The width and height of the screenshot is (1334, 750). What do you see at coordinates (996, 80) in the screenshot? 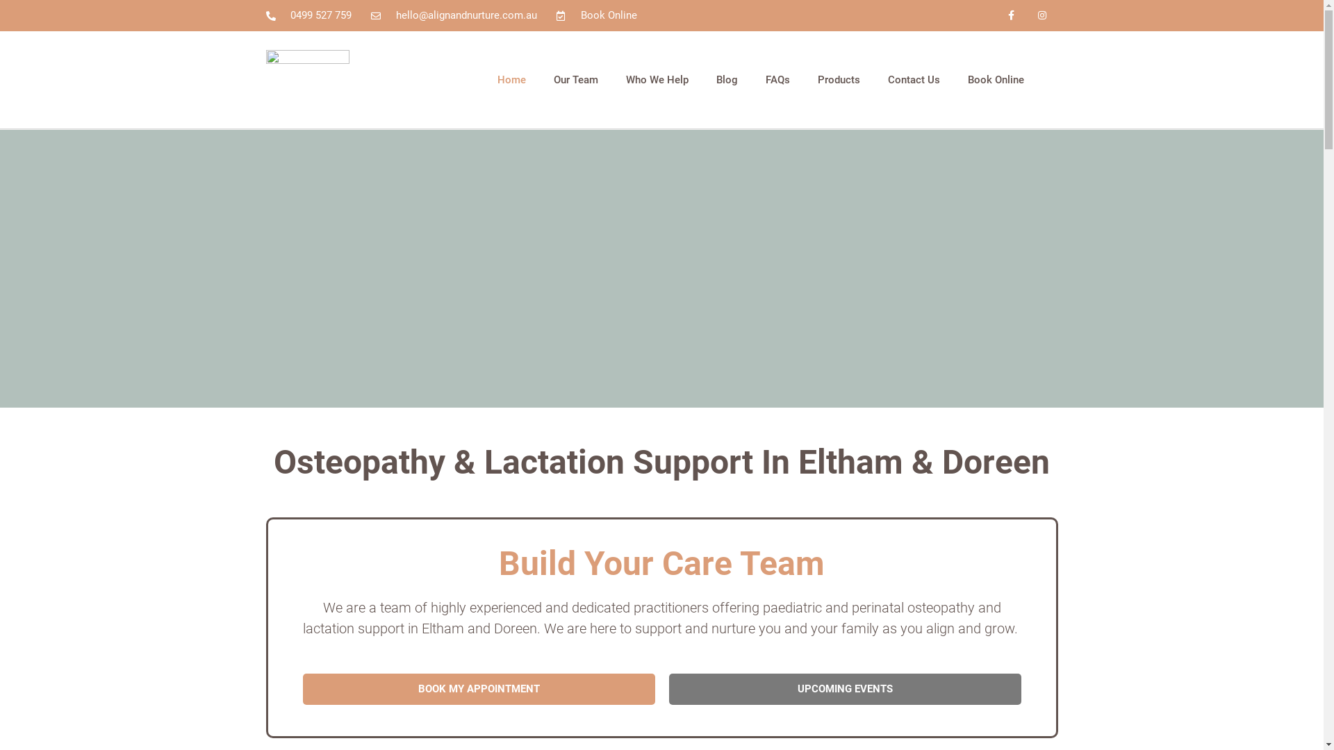
I see `Book Online` at bounding box center [996, 80].